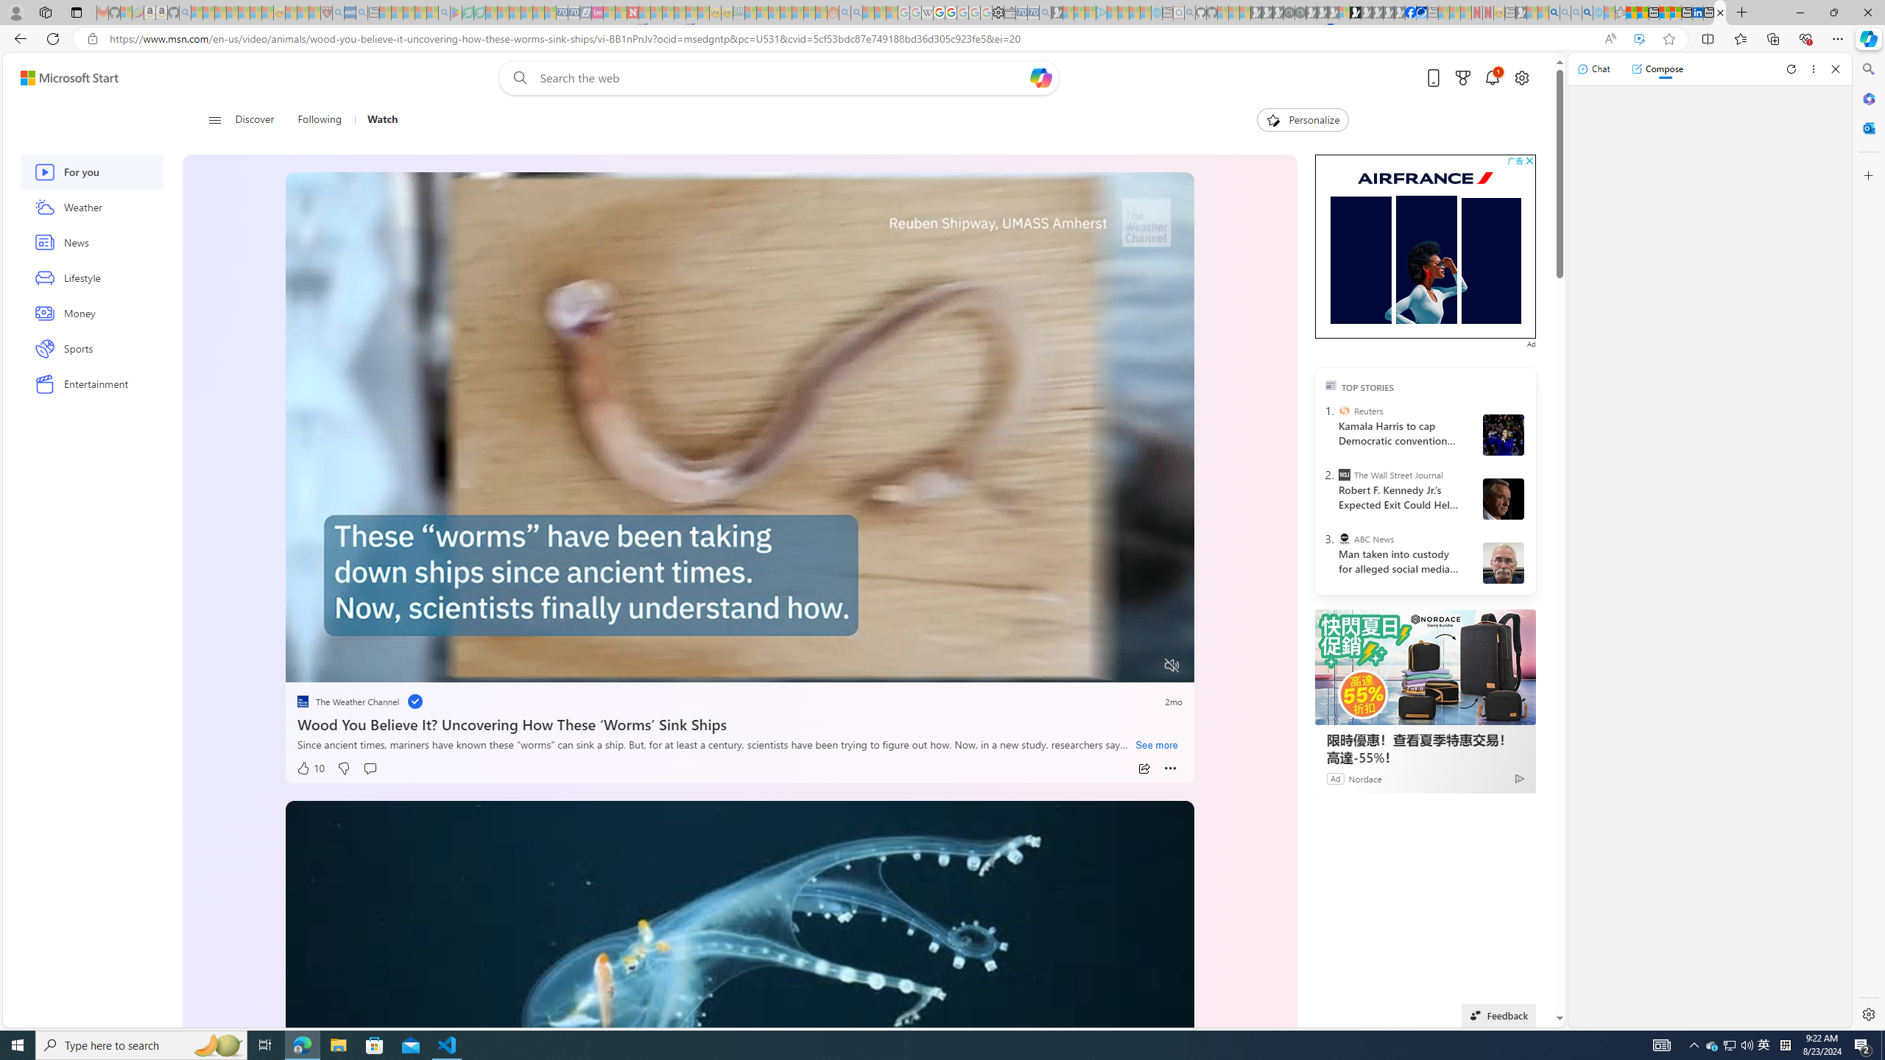 This screenshot has height=1060, width=1885. What do you see at coordinates (376, 120) in the screenshot?
I see `Watch` at bounding box center [376, 120].